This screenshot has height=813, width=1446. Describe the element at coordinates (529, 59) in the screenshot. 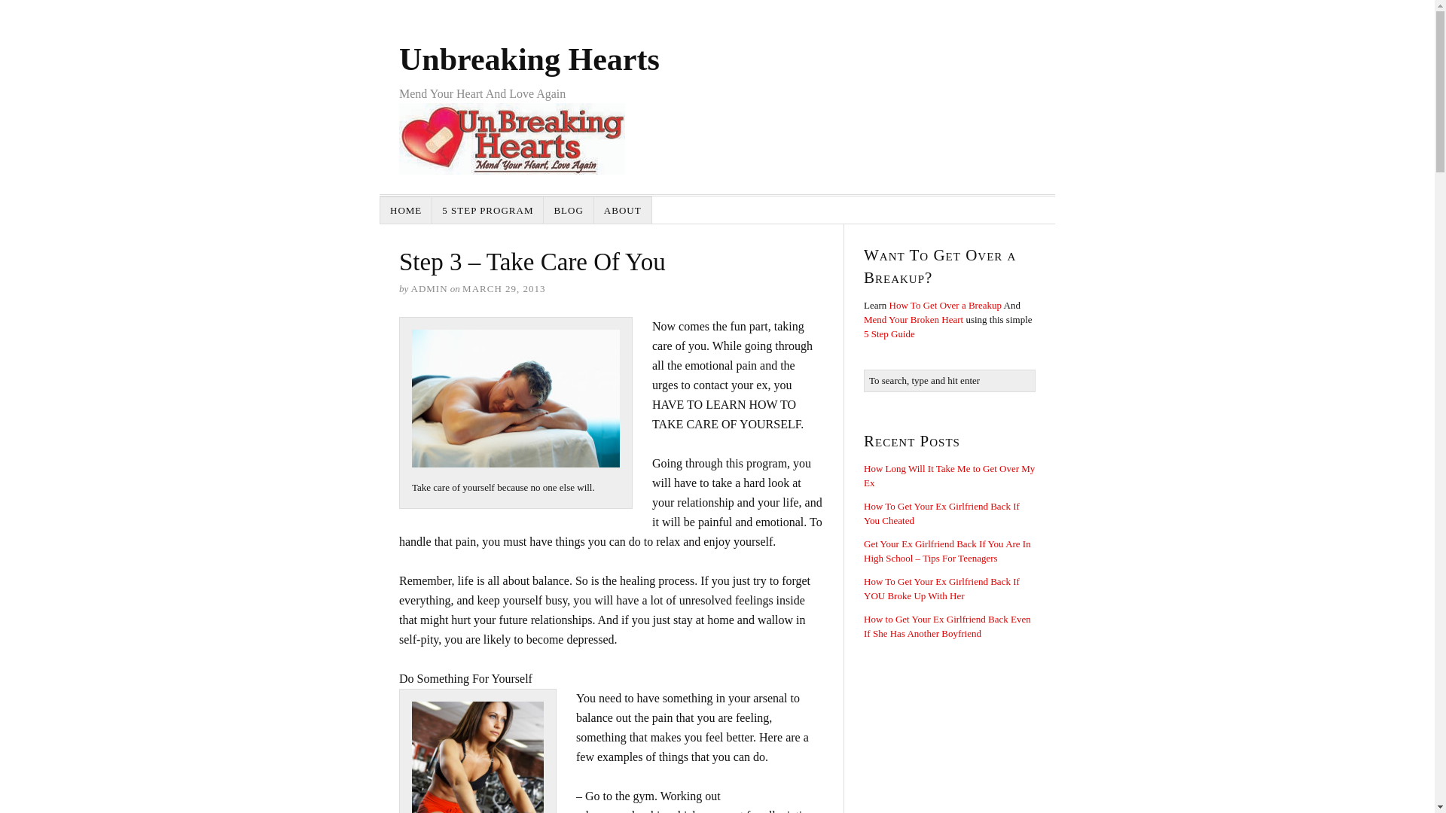

I see `Unbreaking Hearts` at that location.